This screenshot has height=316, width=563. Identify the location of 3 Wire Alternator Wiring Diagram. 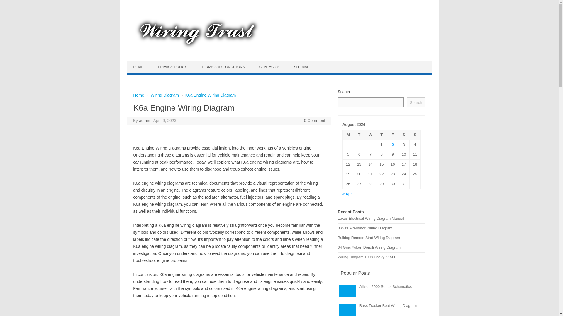
(365, 228).